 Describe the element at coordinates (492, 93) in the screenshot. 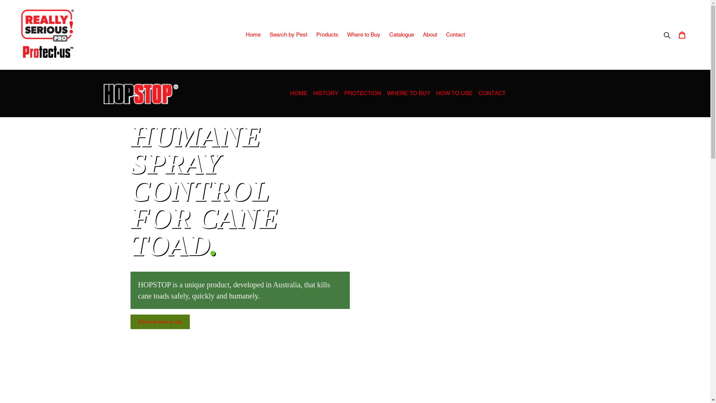

I see `CONTACT` at that location.